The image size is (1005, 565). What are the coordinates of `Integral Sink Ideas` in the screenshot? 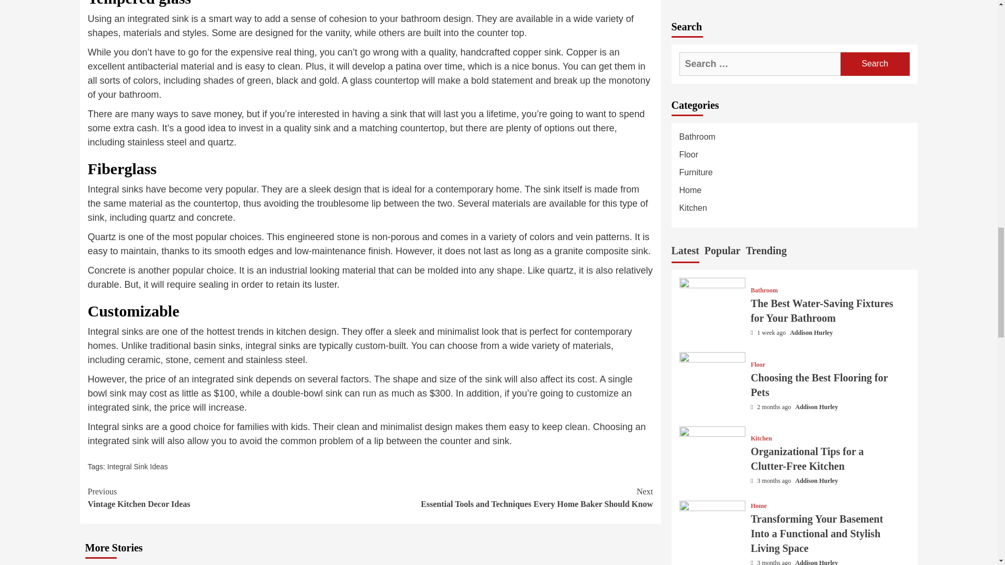 It's located at (229, 498).